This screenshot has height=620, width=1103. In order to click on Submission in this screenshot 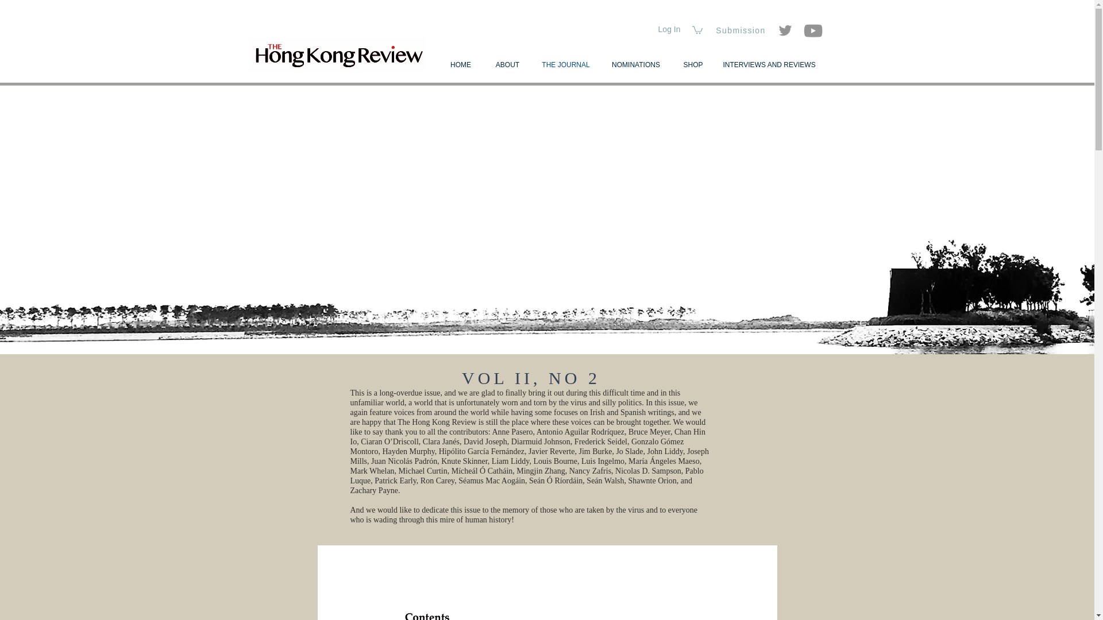, I will do `click(742, 30)`.